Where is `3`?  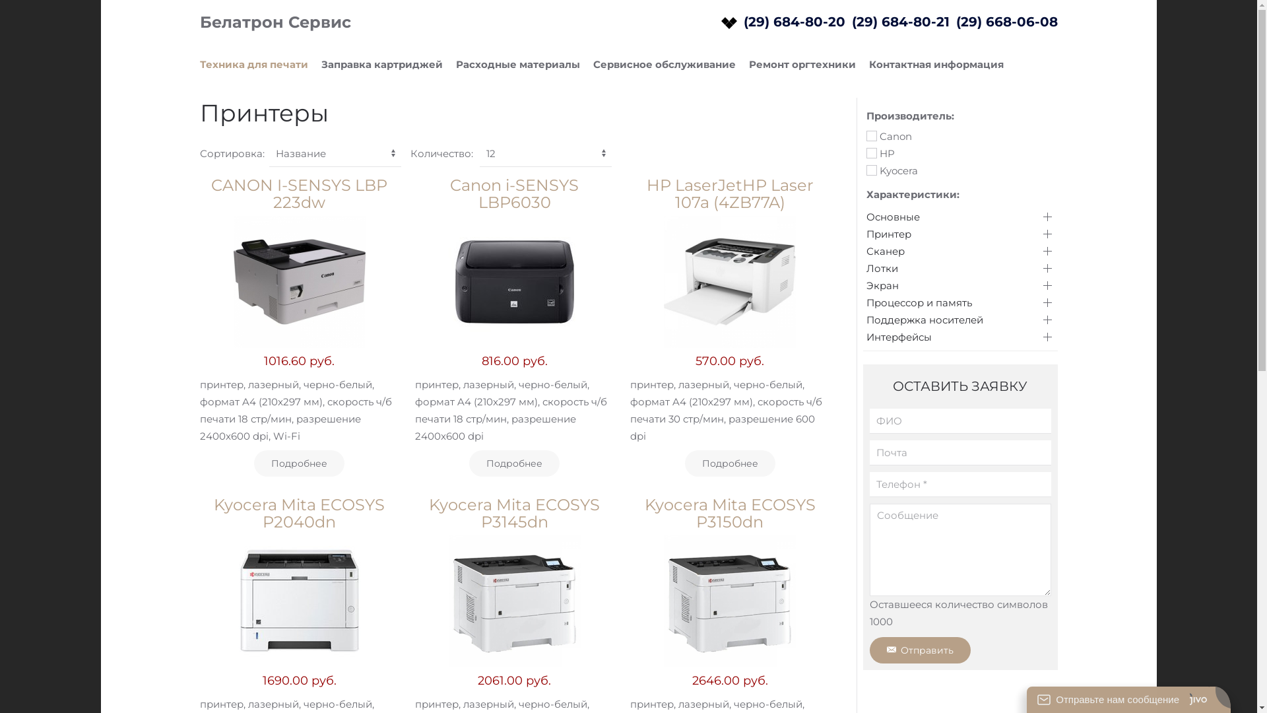 3 is located at coordinates (871, 170).